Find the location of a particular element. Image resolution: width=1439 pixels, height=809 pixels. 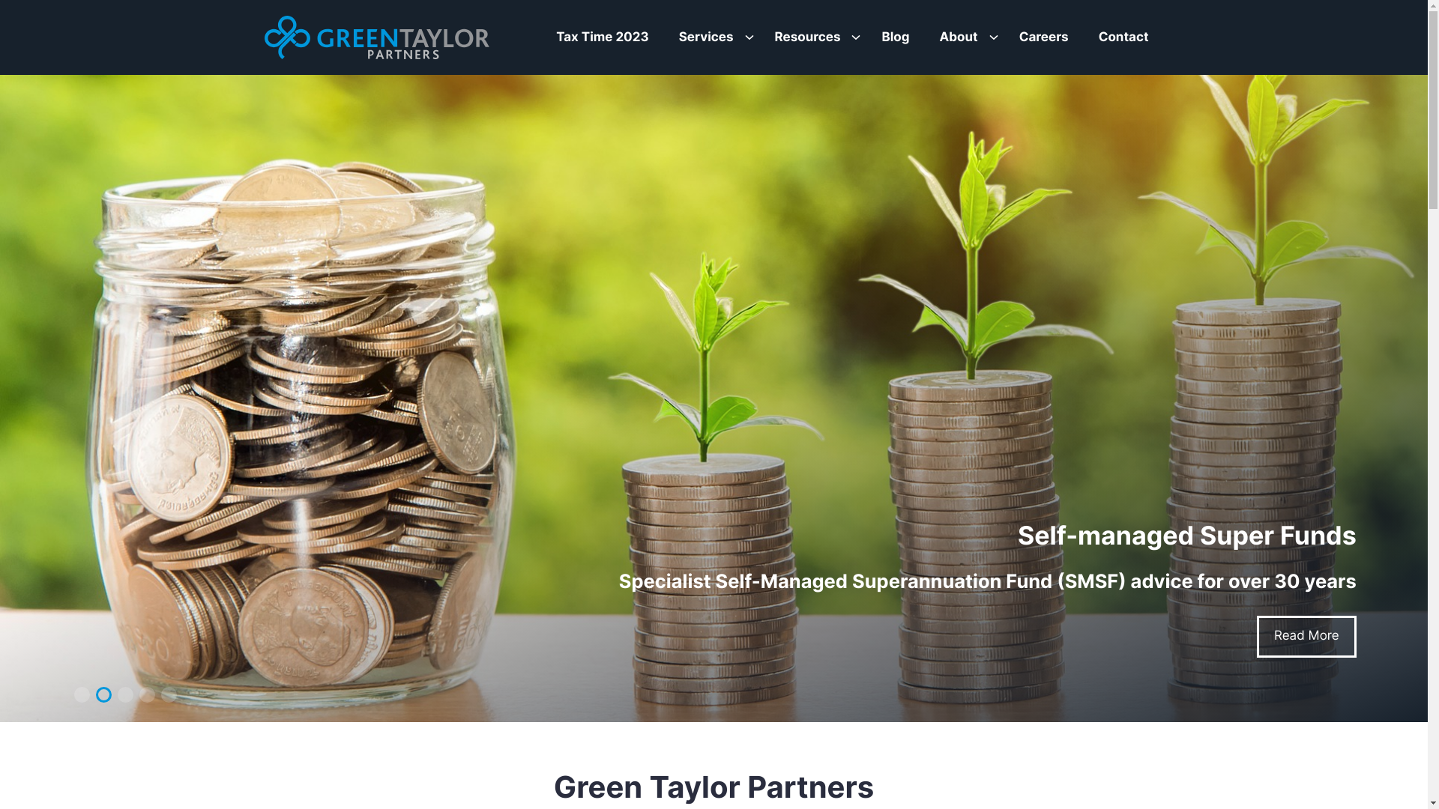

Resources is located at coordinates (806, 37).